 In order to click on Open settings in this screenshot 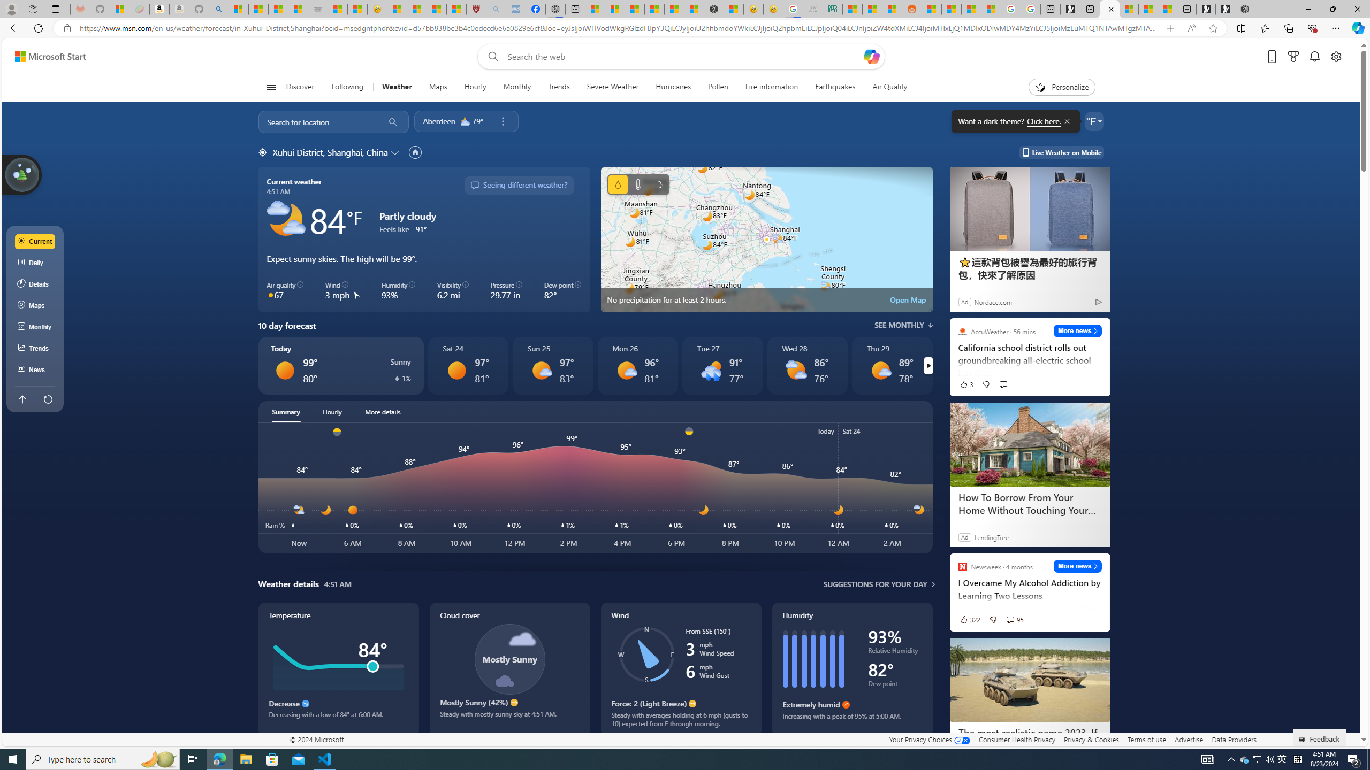, I will do `click(1336, 57)`.